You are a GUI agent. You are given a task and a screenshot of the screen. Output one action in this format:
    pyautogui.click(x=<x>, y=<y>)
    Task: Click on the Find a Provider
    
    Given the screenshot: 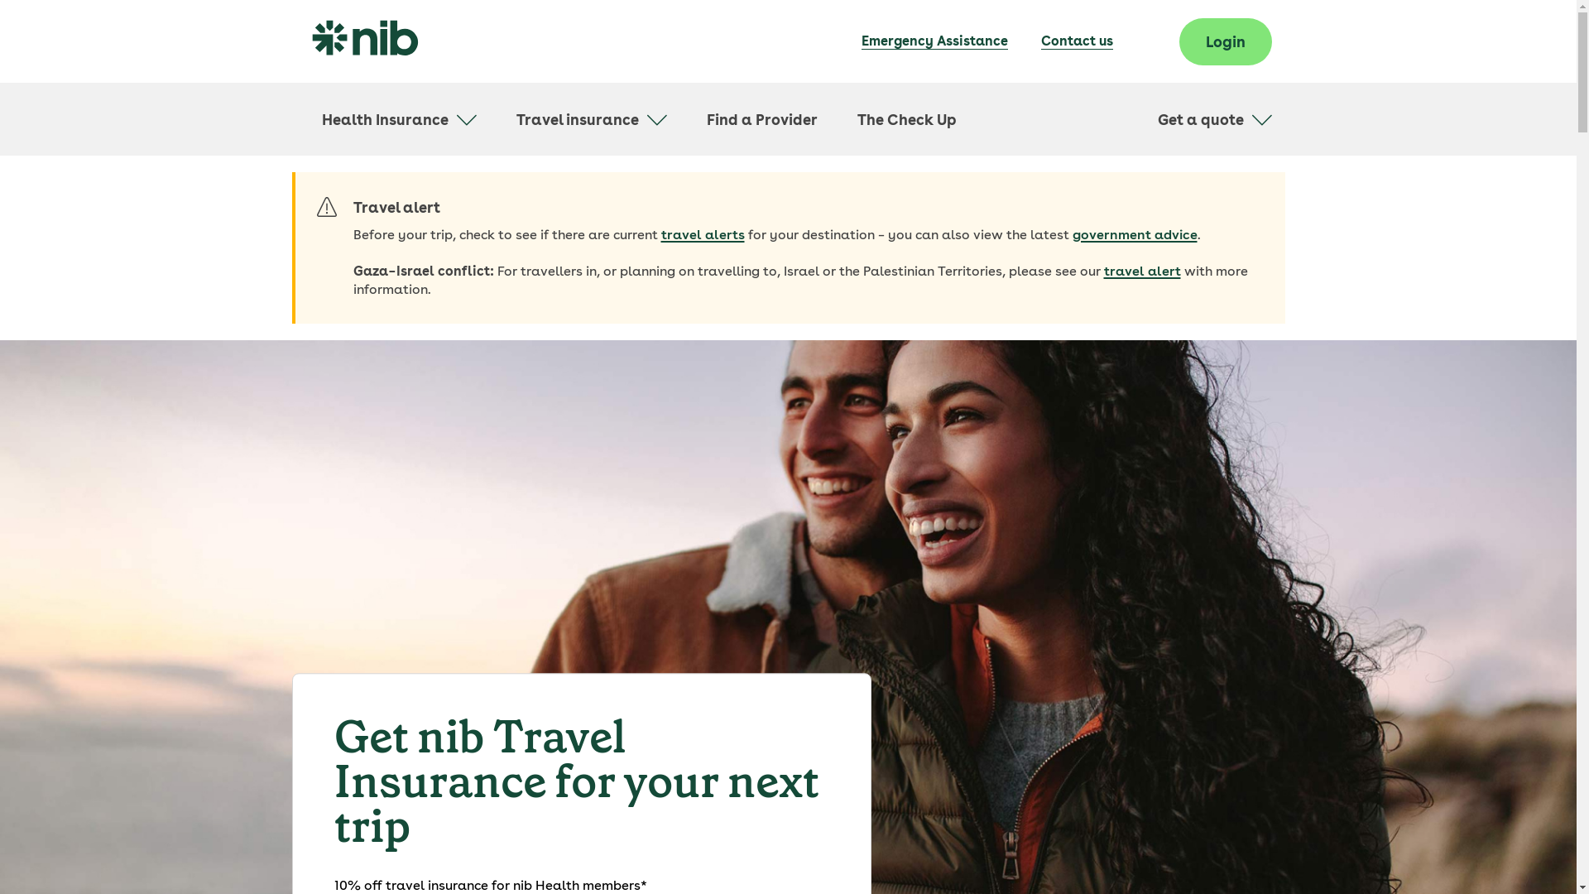 What is the action you would take?
    pyautogui.click(x=761, y=119)
    